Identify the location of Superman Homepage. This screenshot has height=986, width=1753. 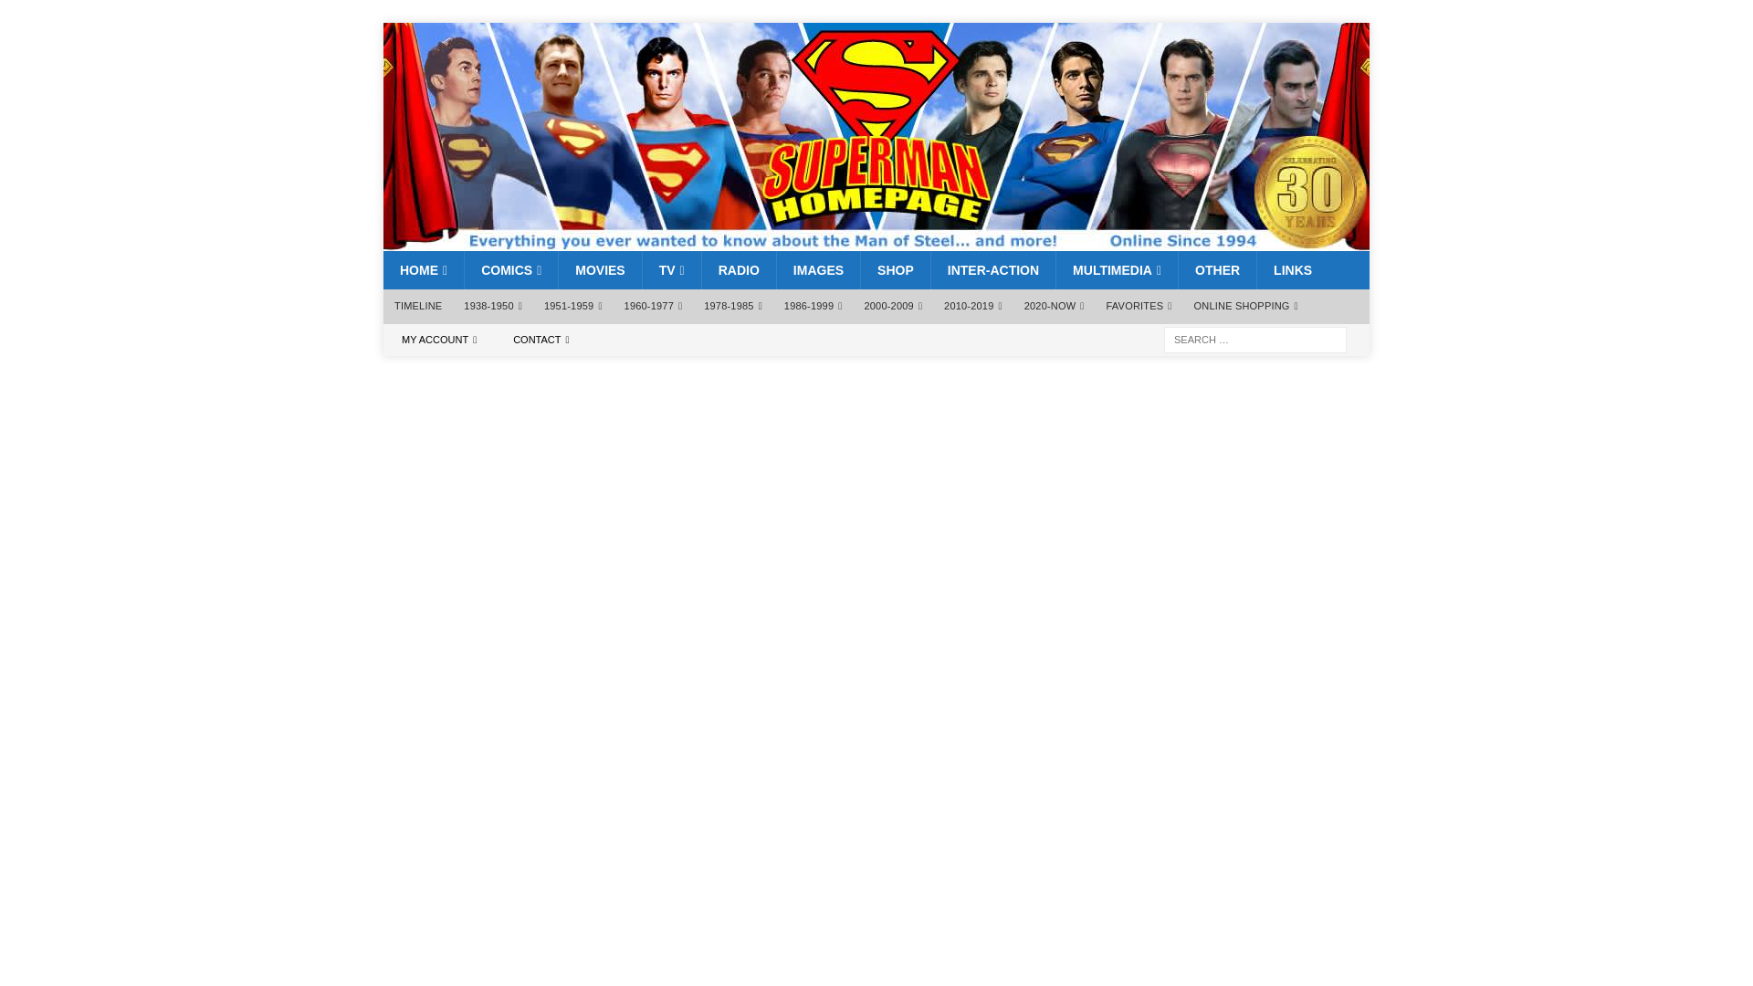
(876, 241).